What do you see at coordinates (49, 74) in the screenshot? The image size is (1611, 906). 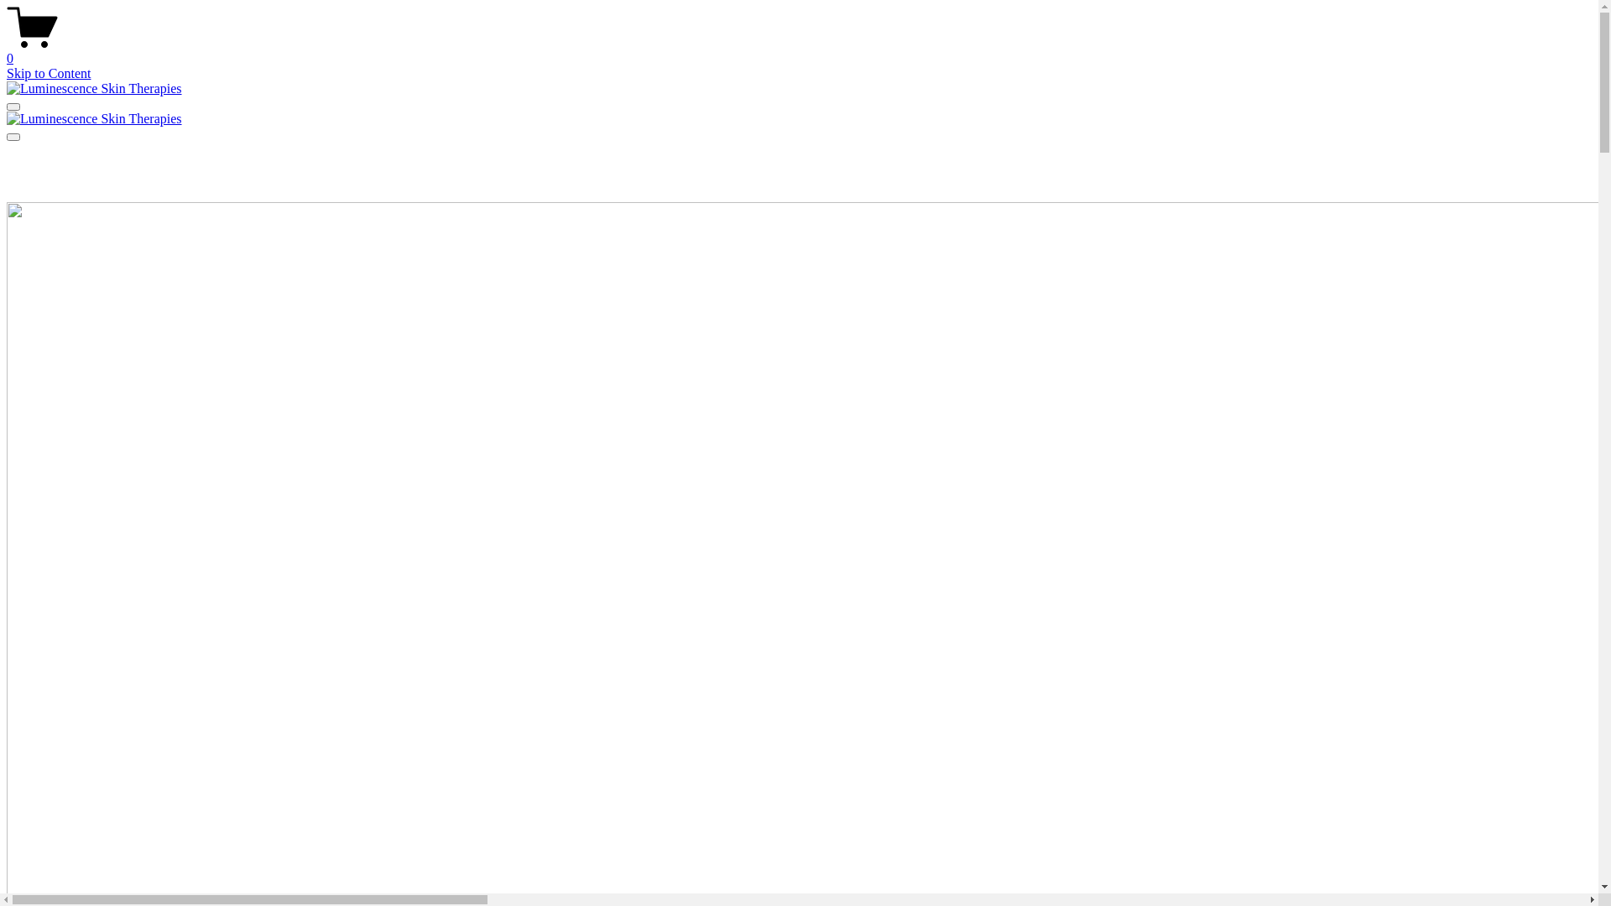 I see `Skip to Content` at bounding box center [49, 74].